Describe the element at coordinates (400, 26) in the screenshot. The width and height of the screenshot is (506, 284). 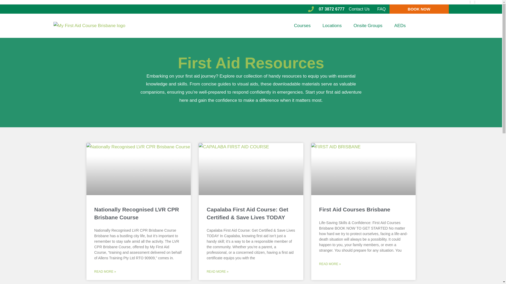
I see `AEDs` at that location.